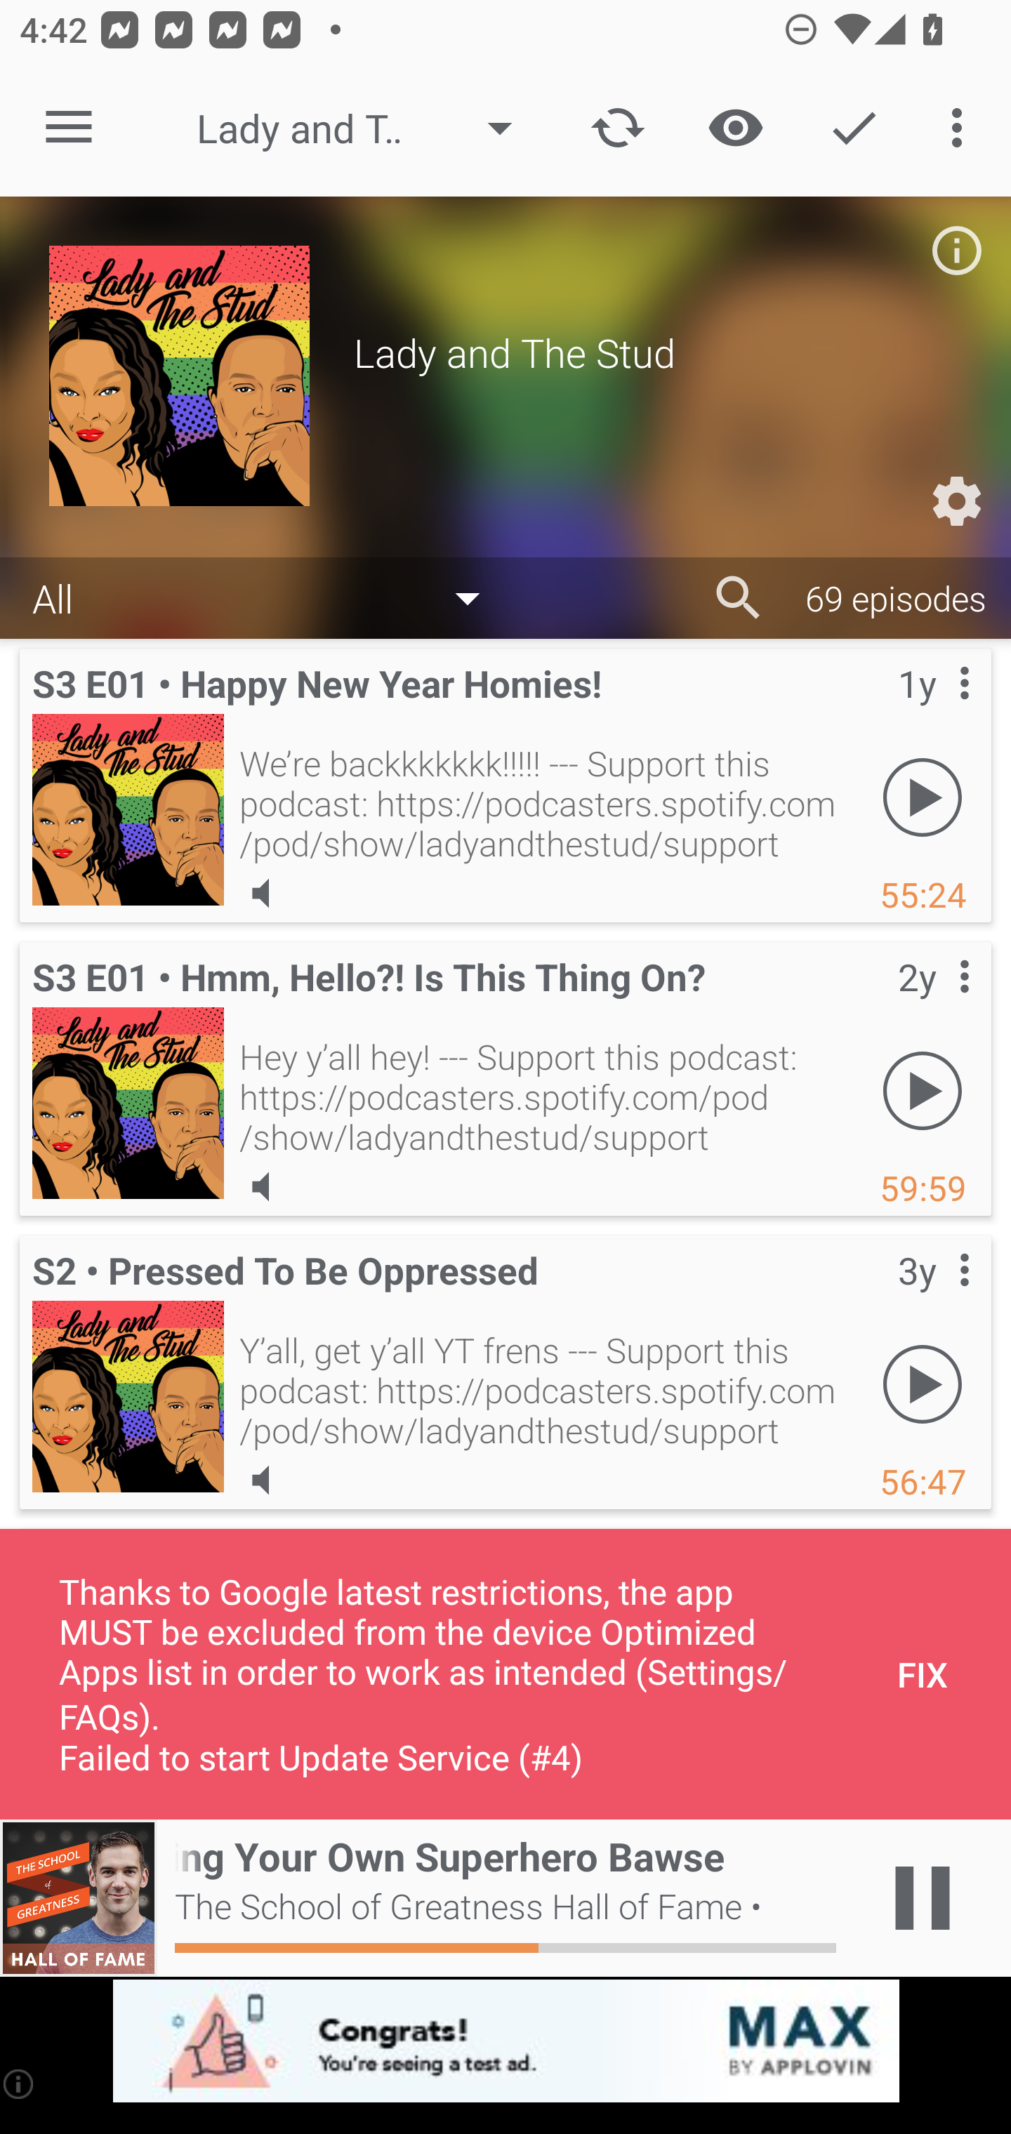  Describe the element at coordinates (934, 712) in the screenshot. I see `Contextual menu` at that location.